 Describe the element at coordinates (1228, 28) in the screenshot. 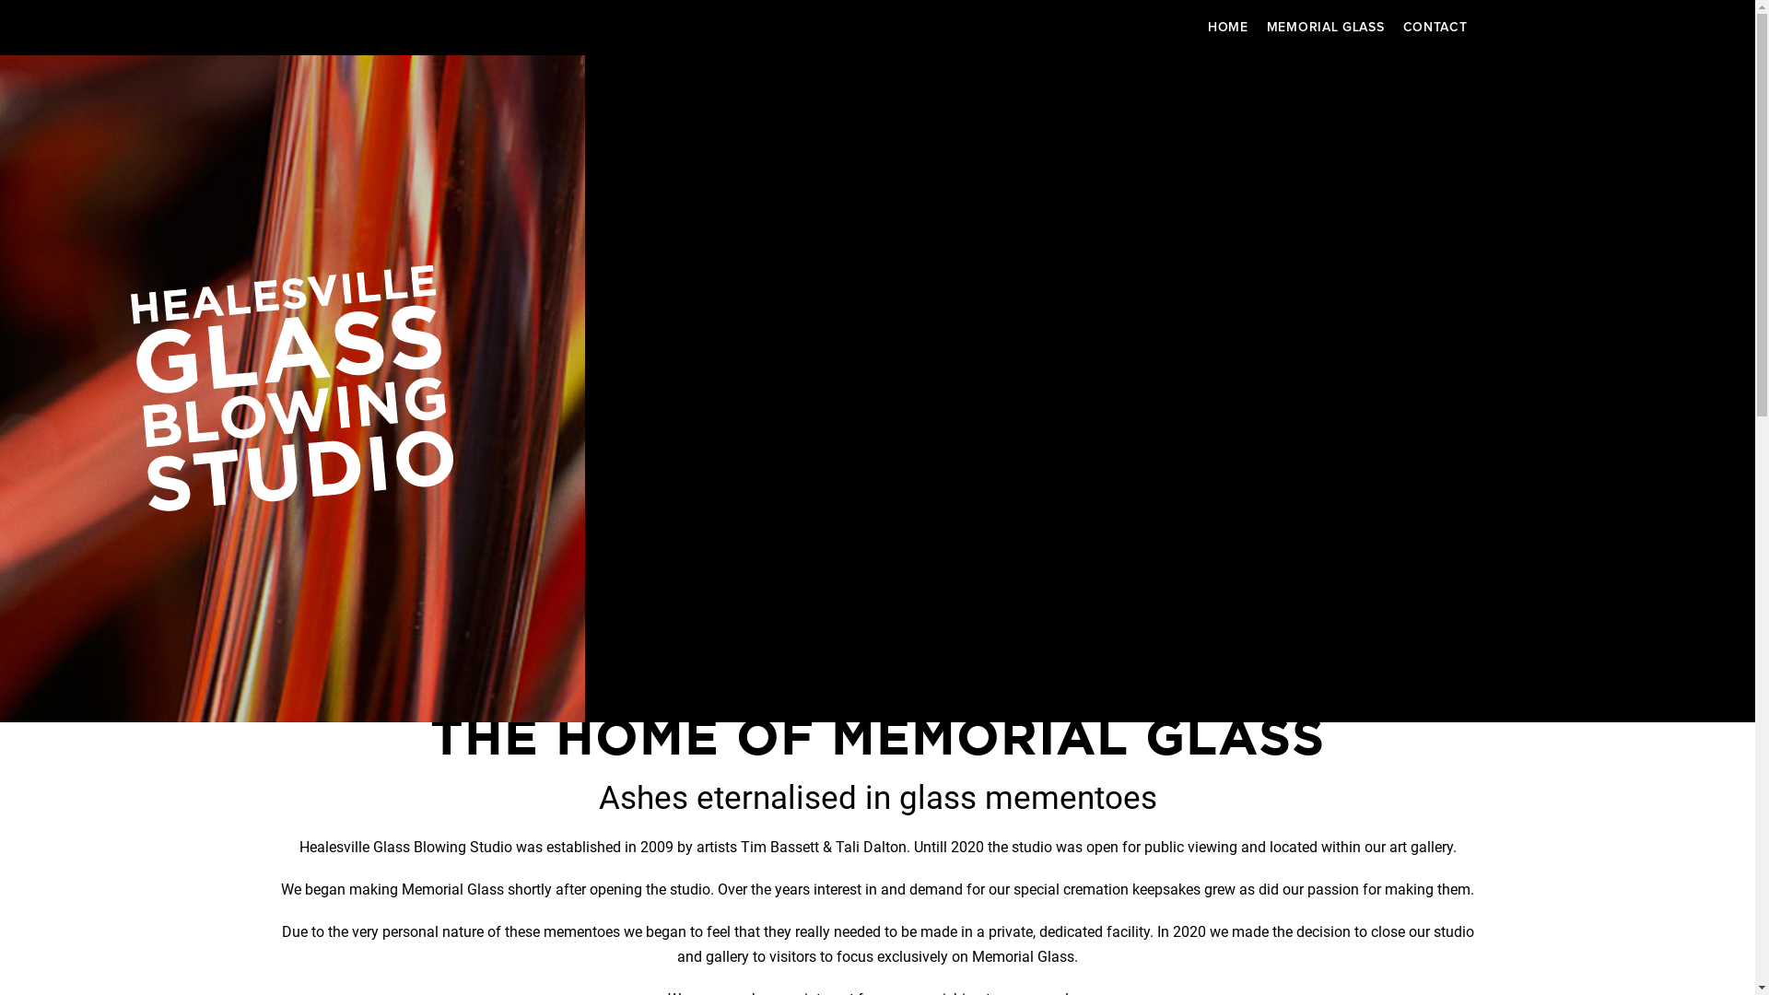

I see `HOME` at that location.